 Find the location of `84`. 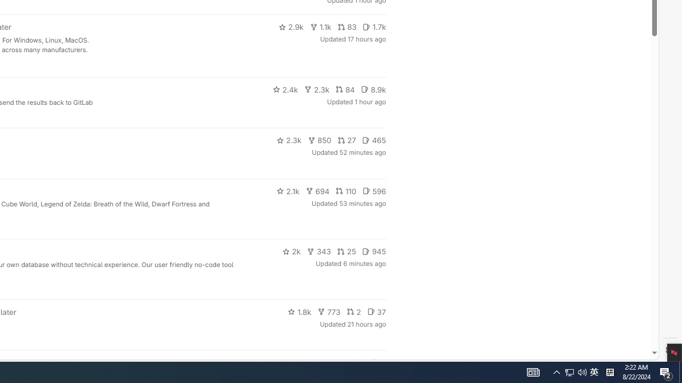

84 is located at coordinates (345, 89).